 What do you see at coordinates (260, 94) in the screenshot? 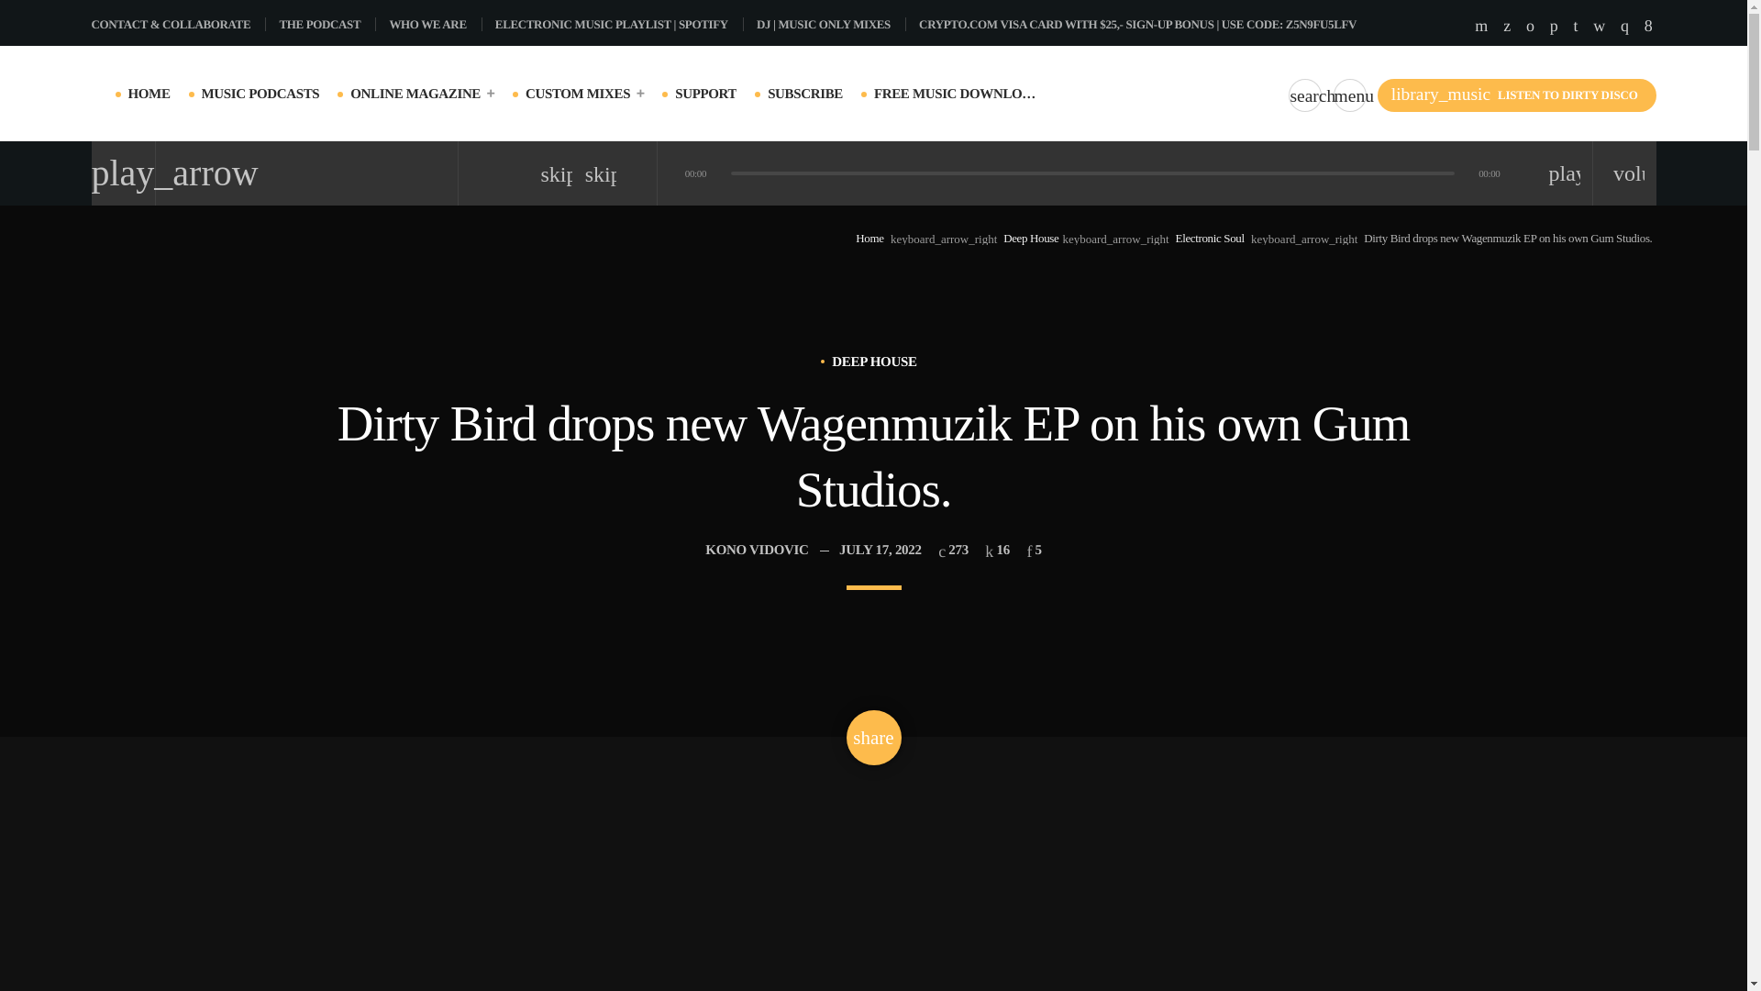
I see `MUSIC PODCASTS` at bounding box center [260, 94].